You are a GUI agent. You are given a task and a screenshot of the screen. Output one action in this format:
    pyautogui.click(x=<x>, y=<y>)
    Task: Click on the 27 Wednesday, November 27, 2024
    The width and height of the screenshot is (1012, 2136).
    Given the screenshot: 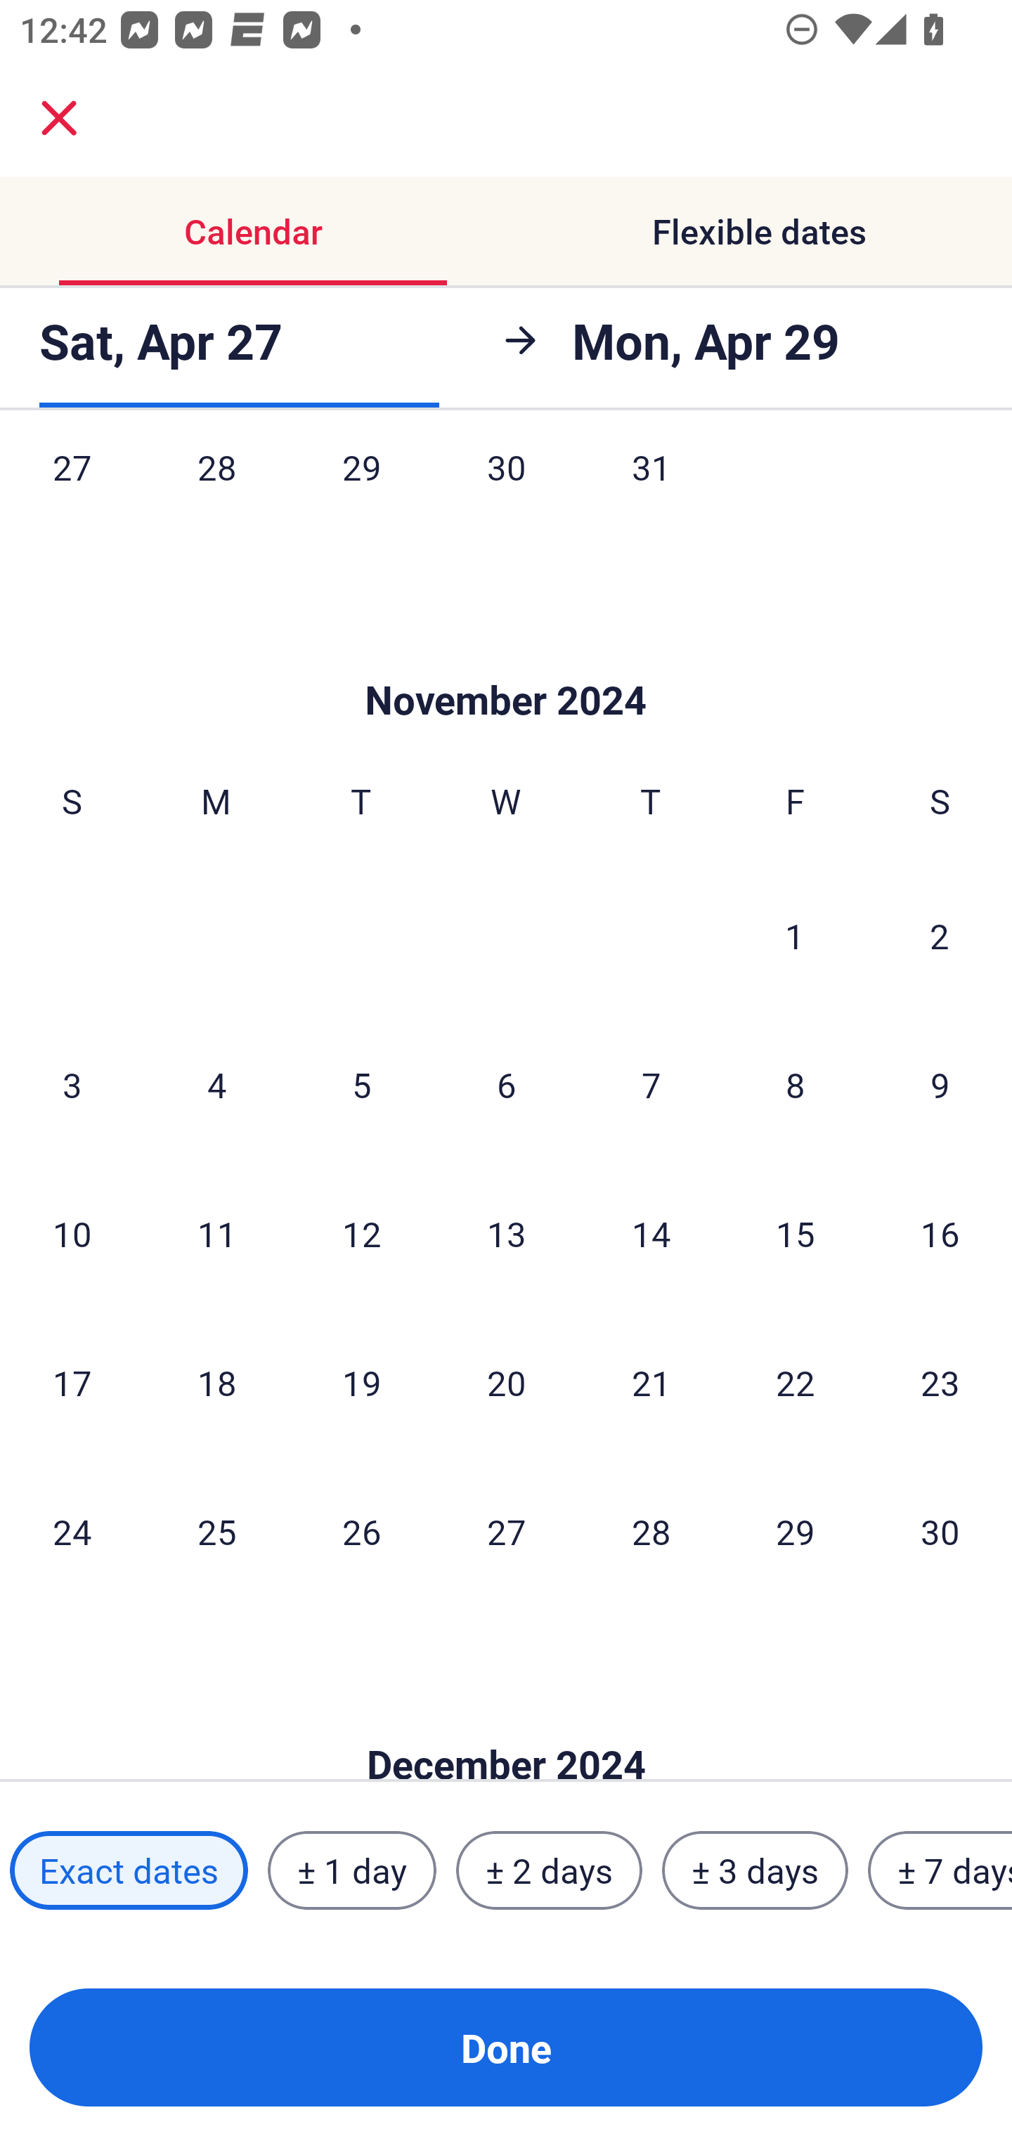 What is the action you would take?
    pyautogui.click(x=506, y=1532)
    